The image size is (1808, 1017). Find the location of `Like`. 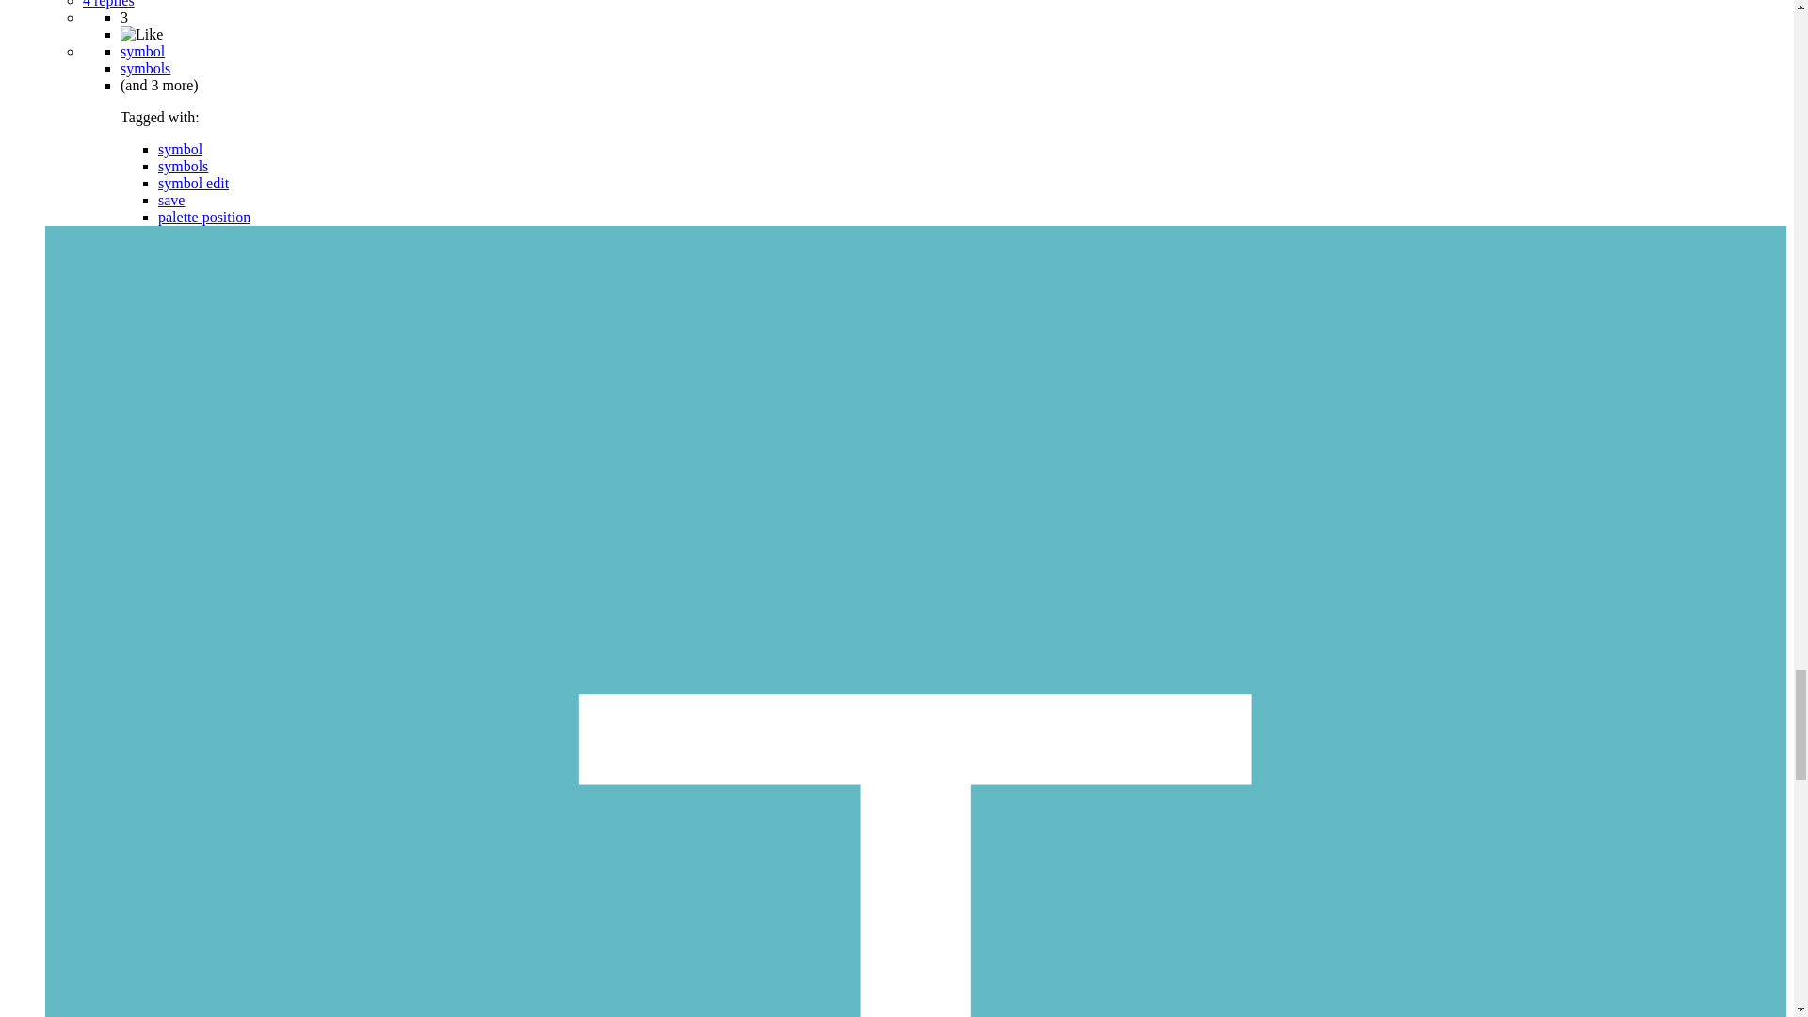

Like is located at coordinates (141, 34).